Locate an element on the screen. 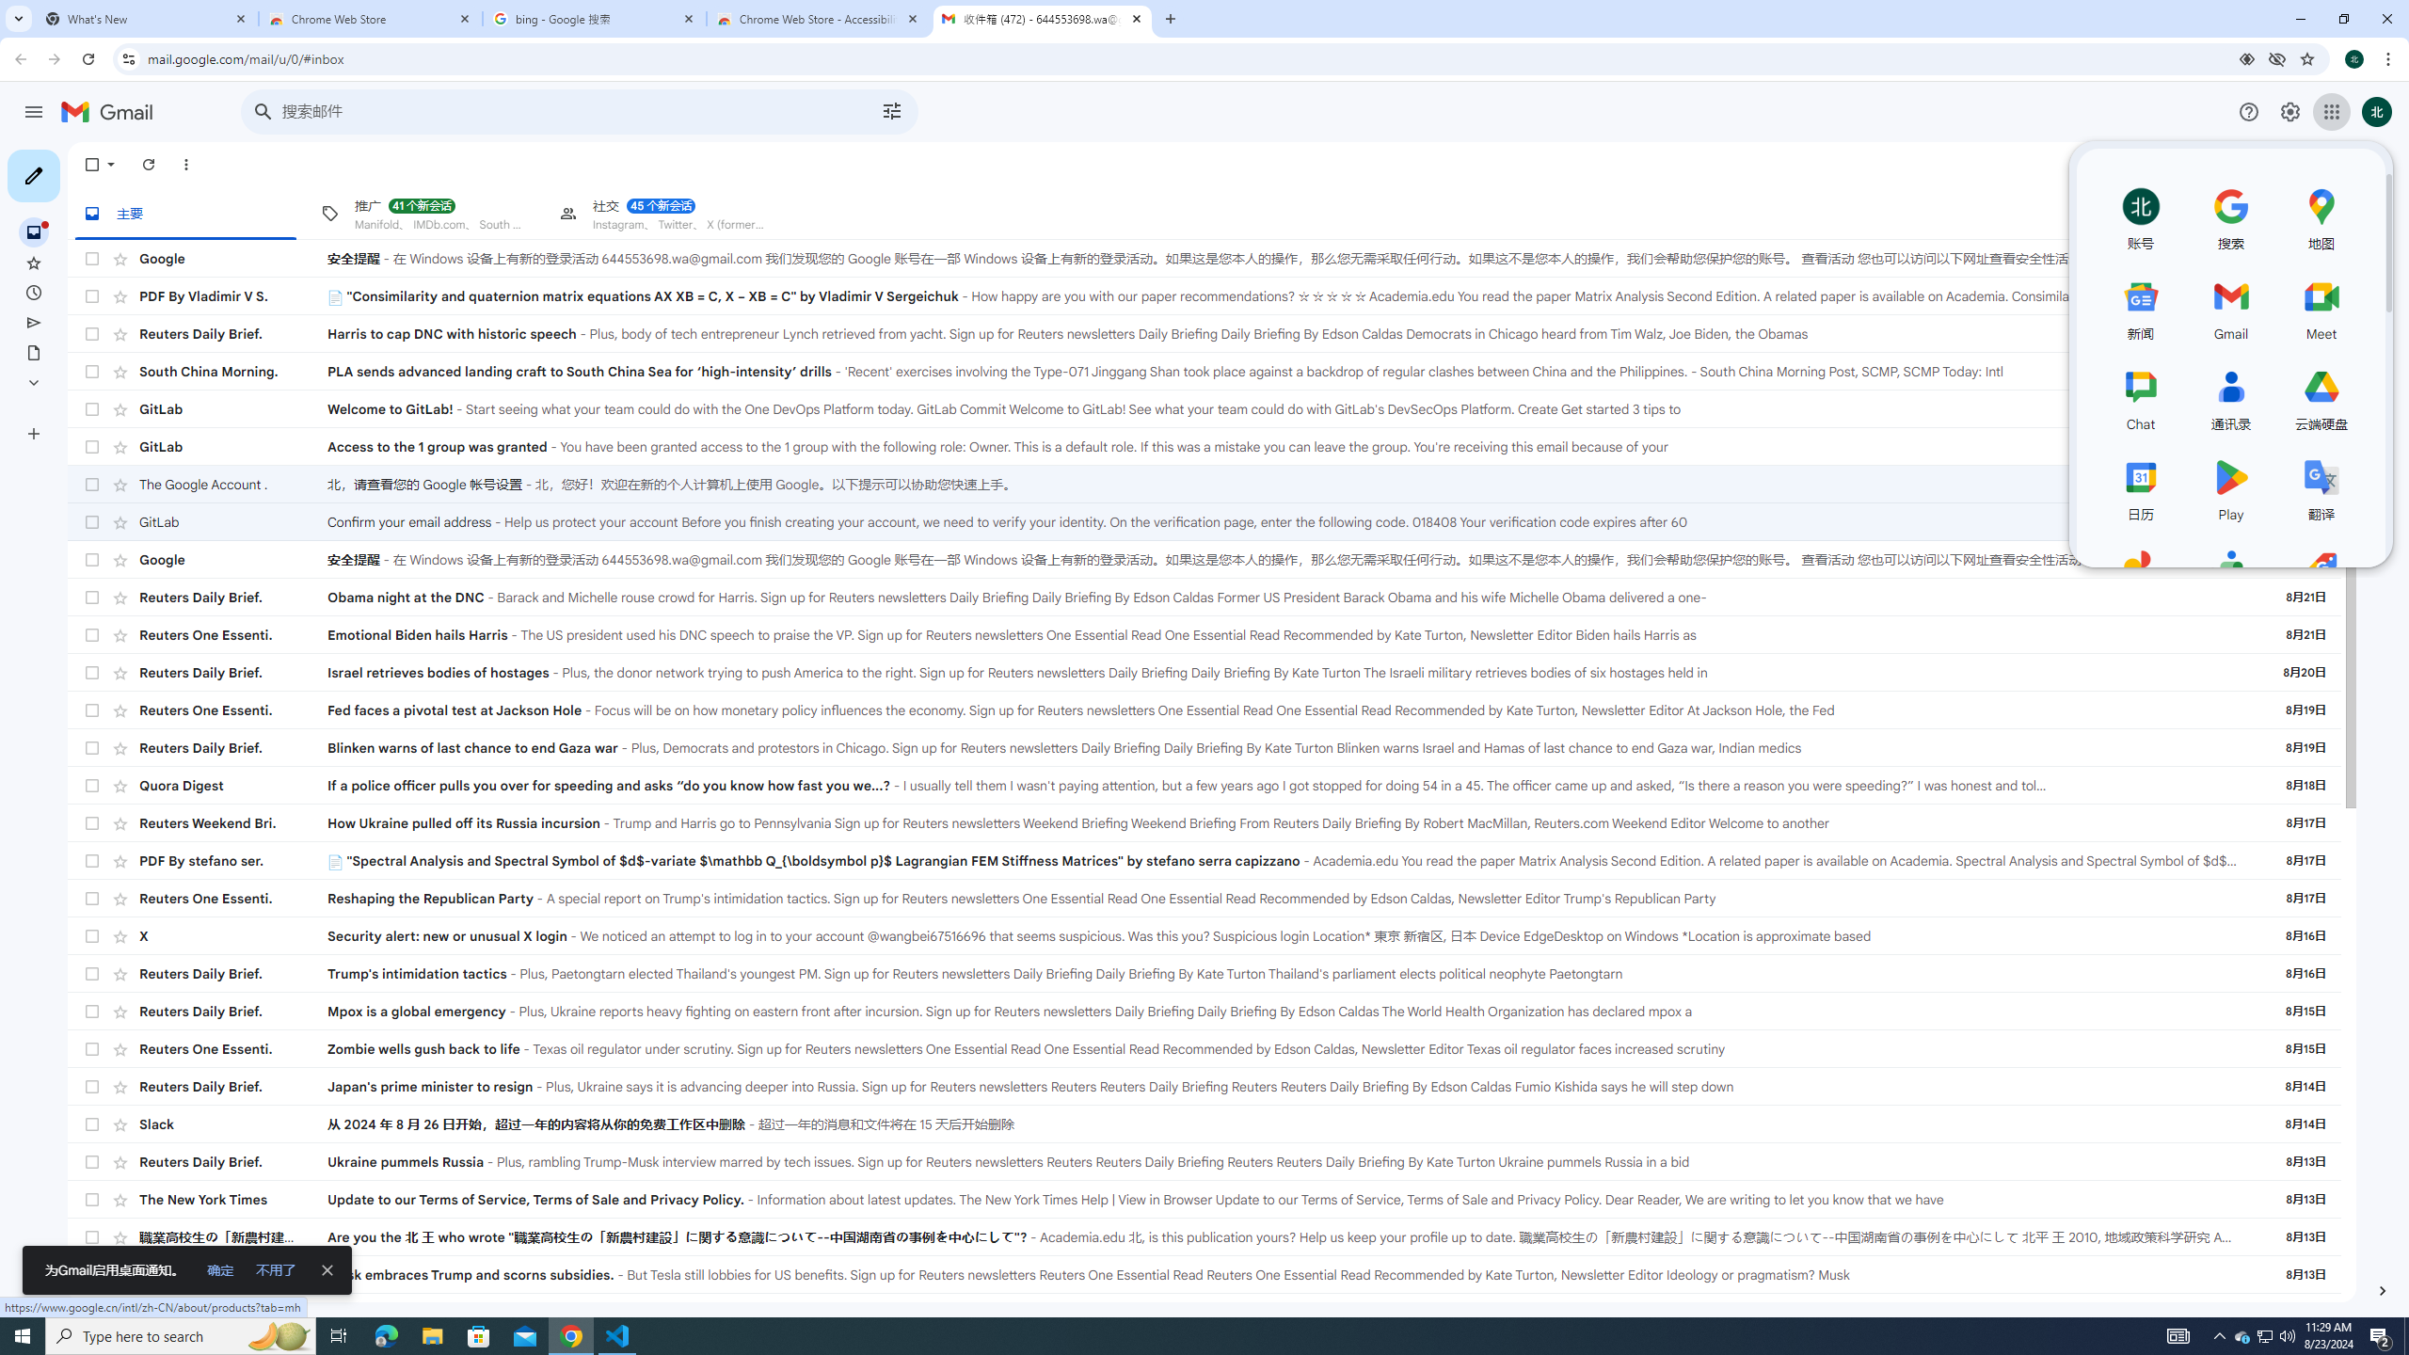 This screenshot has height=1355, width=2409. Google is located at coordinates (233, 559).